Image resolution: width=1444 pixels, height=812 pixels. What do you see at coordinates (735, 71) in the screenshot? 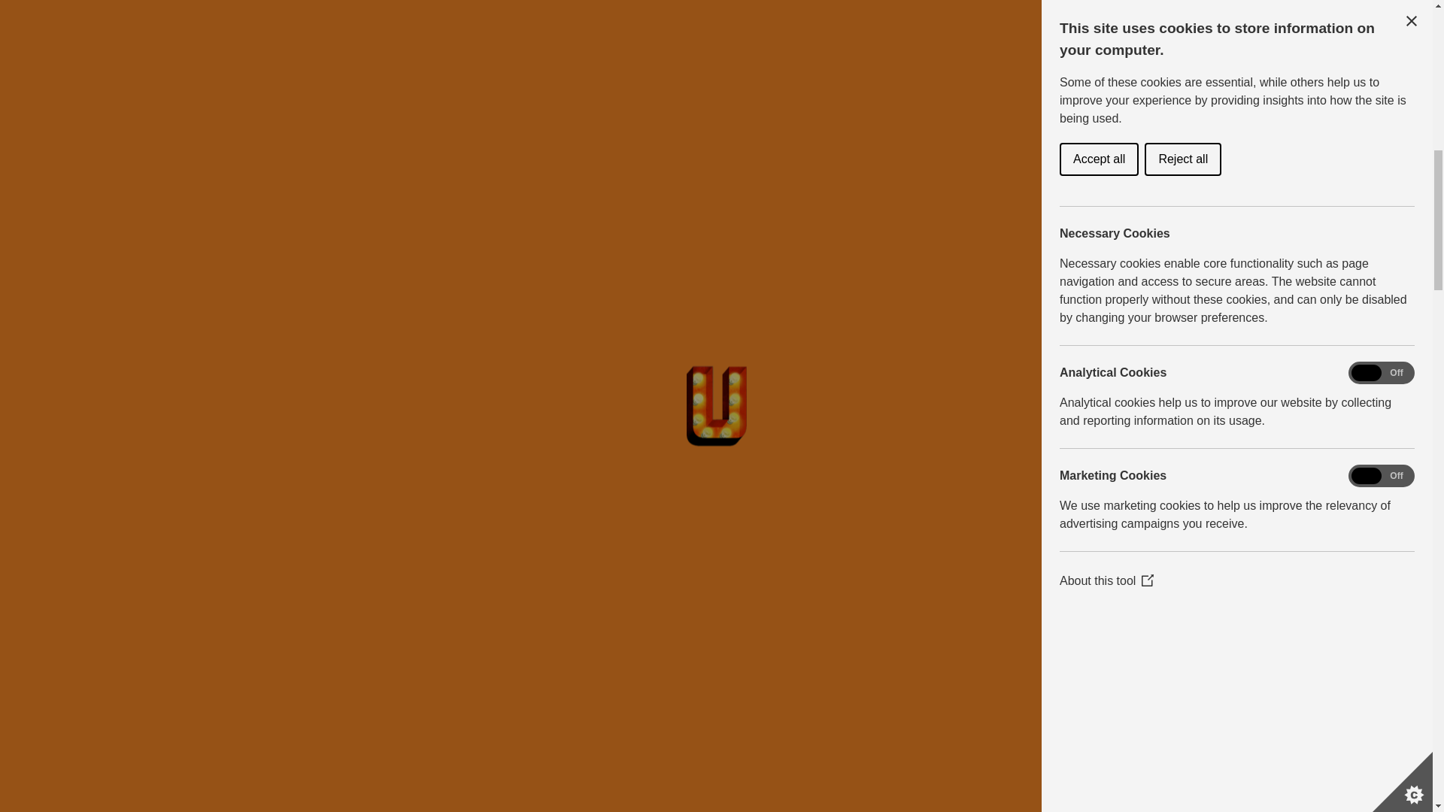
I see `August 5, 2018` at bounding box center [735, 71].